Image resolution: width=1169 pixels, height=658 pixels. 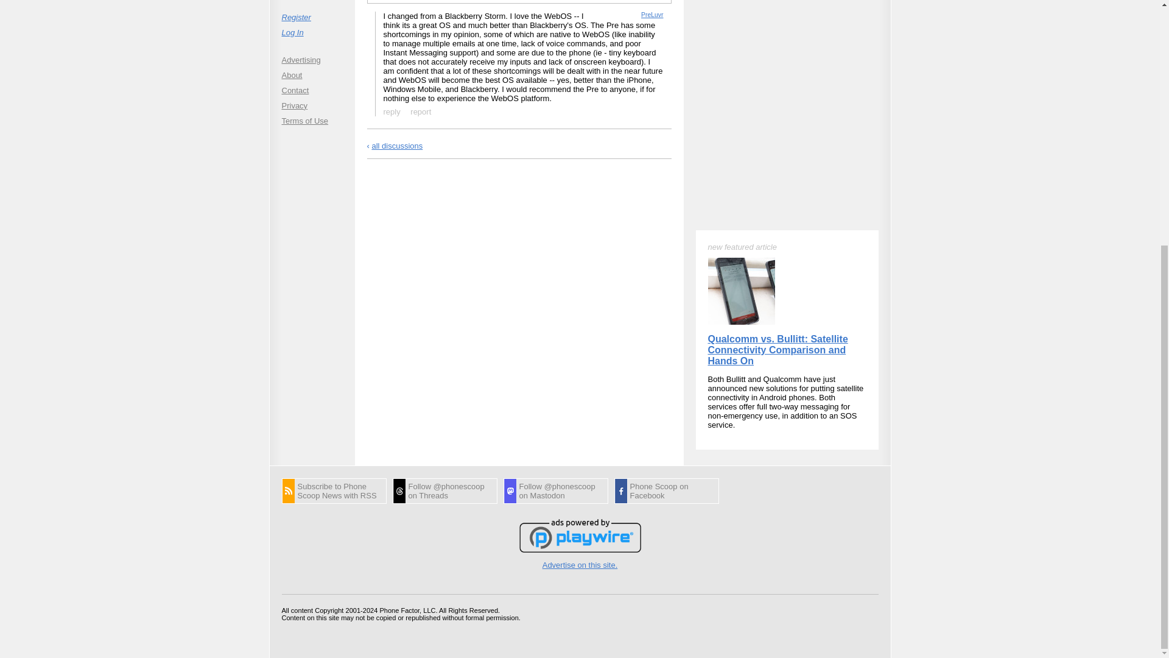 What do you see at coordinates (334, 491) in the screenshot?
I see `Phone Scoop: News` at bounding box center [334, 491].